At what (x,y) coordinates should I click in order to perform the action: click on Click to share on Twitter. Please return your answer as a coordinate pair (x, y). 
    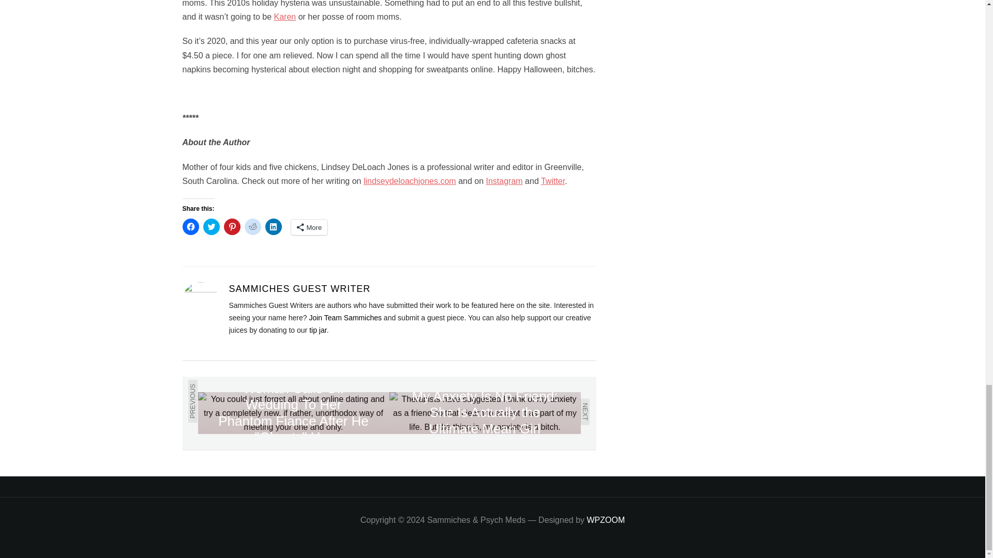
    Looking at the image, I should click on (211, 226).